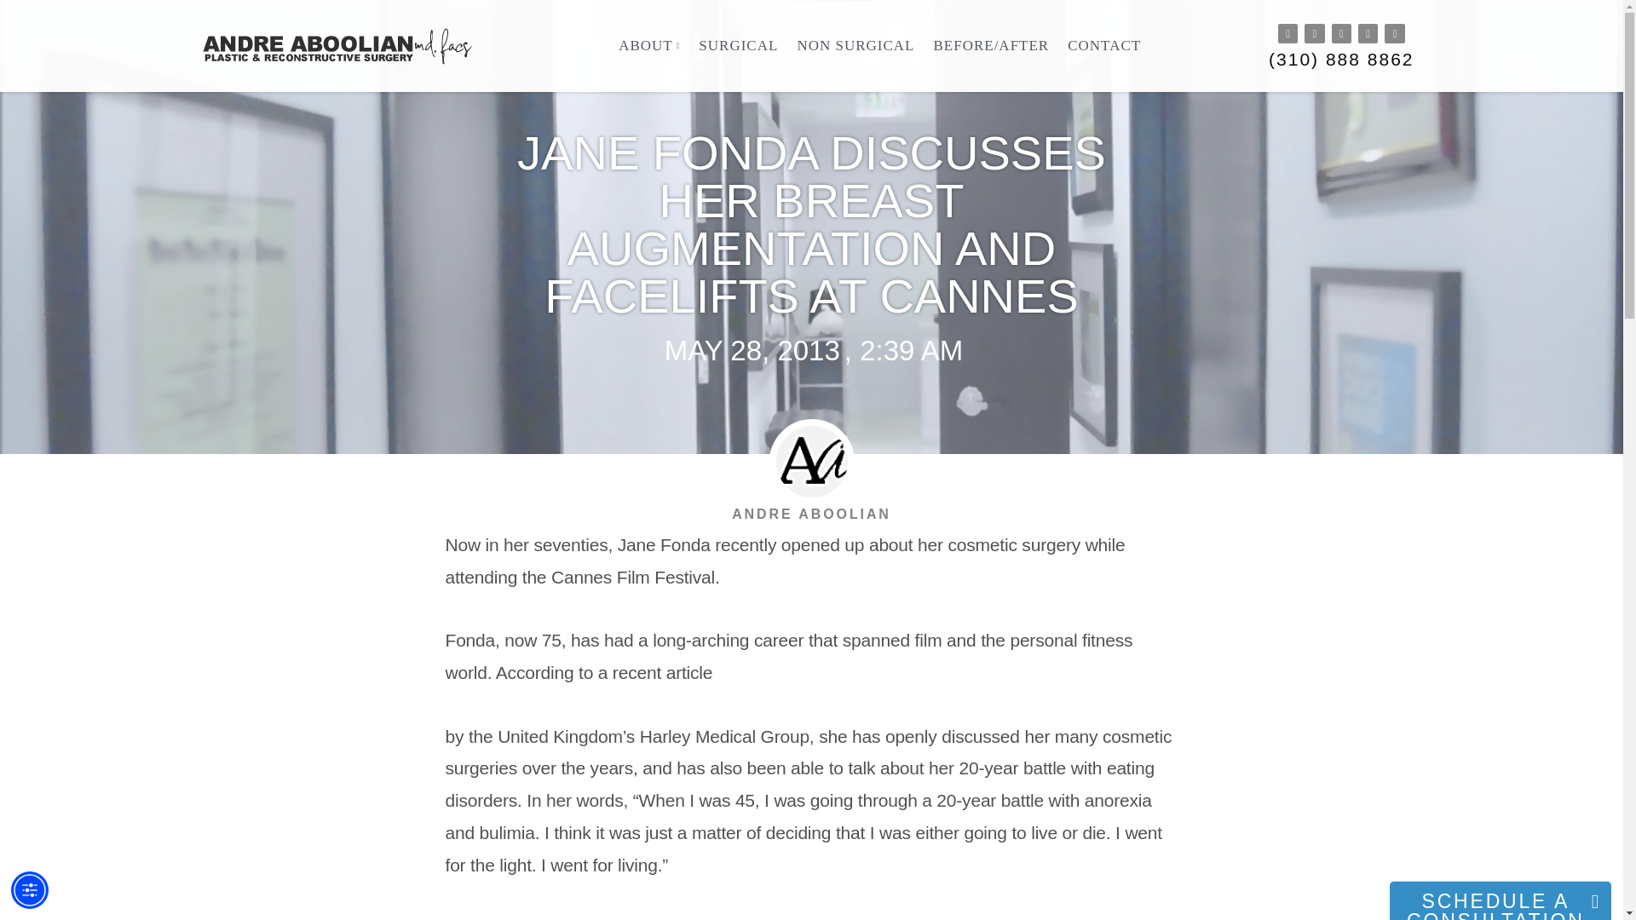 The width and height of the screenshot is (1636, 920). I want to click on MAY 28, 2013, so click(750, 350).